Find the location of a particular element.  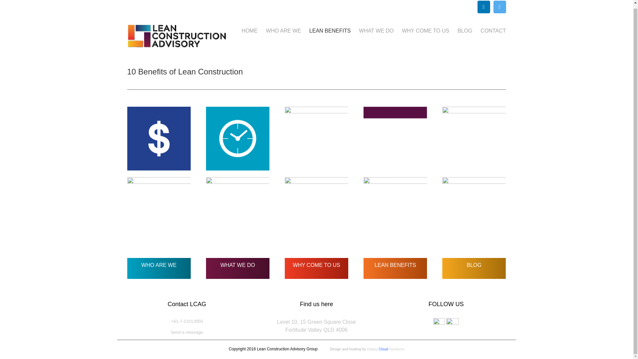

Twitter is located at coordinates (316, 266).